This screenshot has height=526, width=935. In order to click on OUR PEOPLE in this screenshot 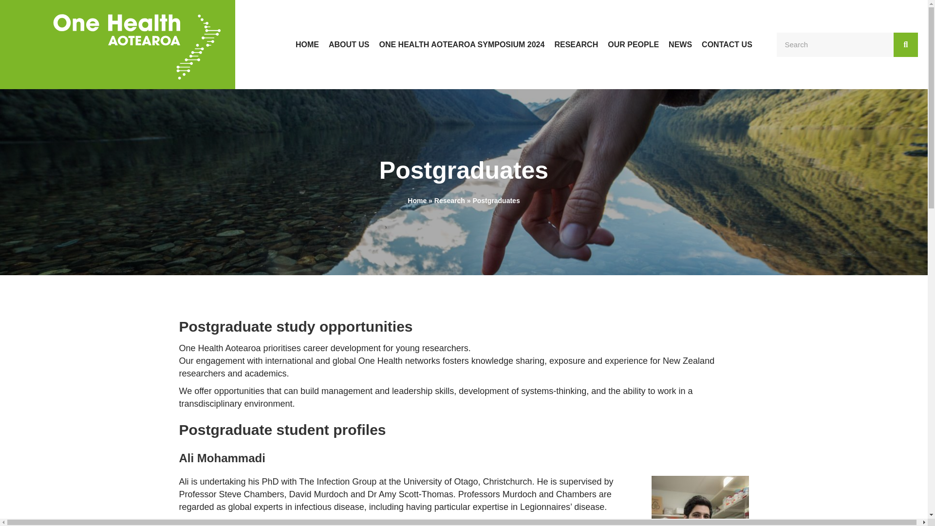, I will do `click(633, 45)`.